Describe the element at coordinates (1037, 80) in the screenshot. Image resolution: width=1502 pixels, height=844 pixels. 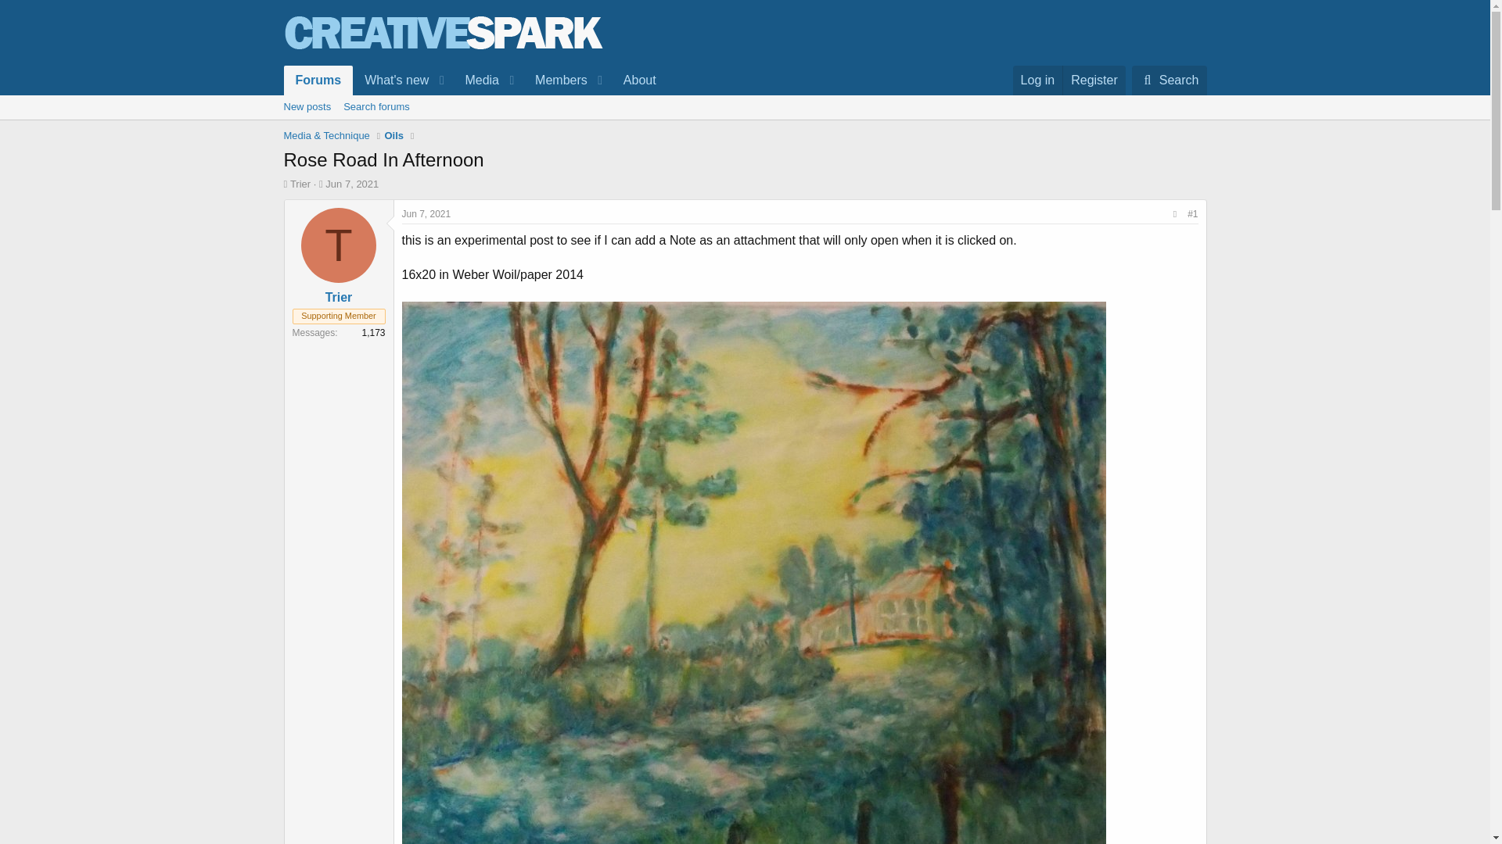
I see `Log in` at that location.